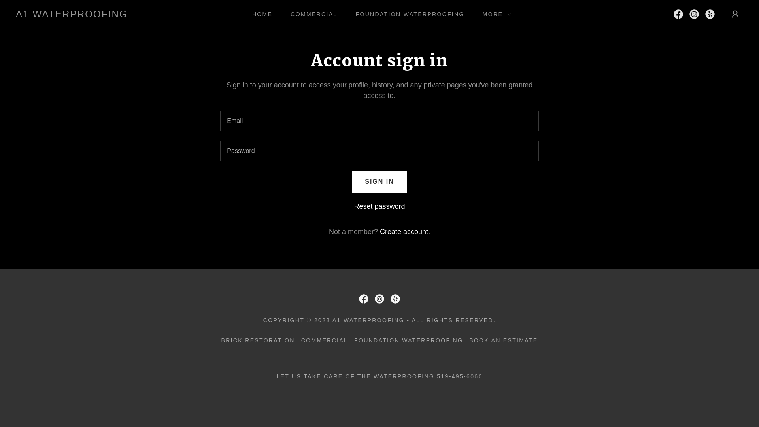 The image size is (759, 427). What do you see at coordinates (409, 340) in the screenshot?
I see `FOUNDATION WATERPROOFING` at bounding box center [409, 340].